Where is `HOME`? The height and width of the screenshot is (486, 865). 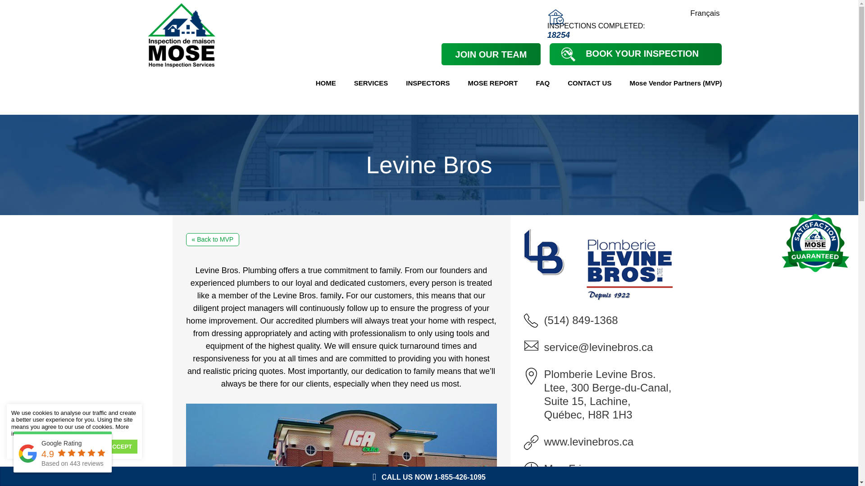 HOME is located at coordinates (326, 83).